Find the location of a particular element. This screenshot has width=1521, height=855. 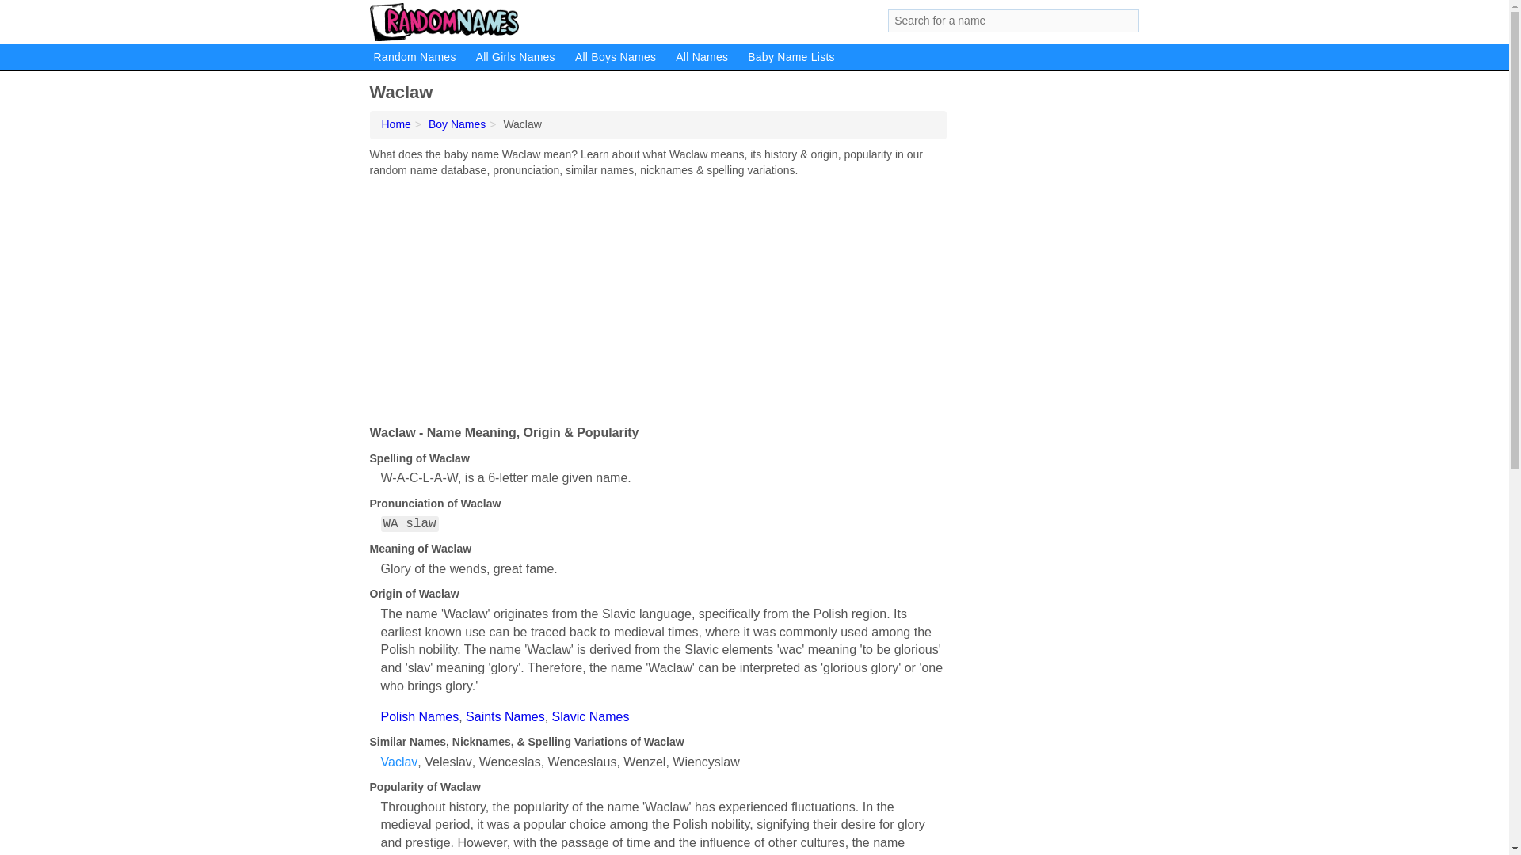

All Boys' Names A-Z is located at coordinates (615, 57).